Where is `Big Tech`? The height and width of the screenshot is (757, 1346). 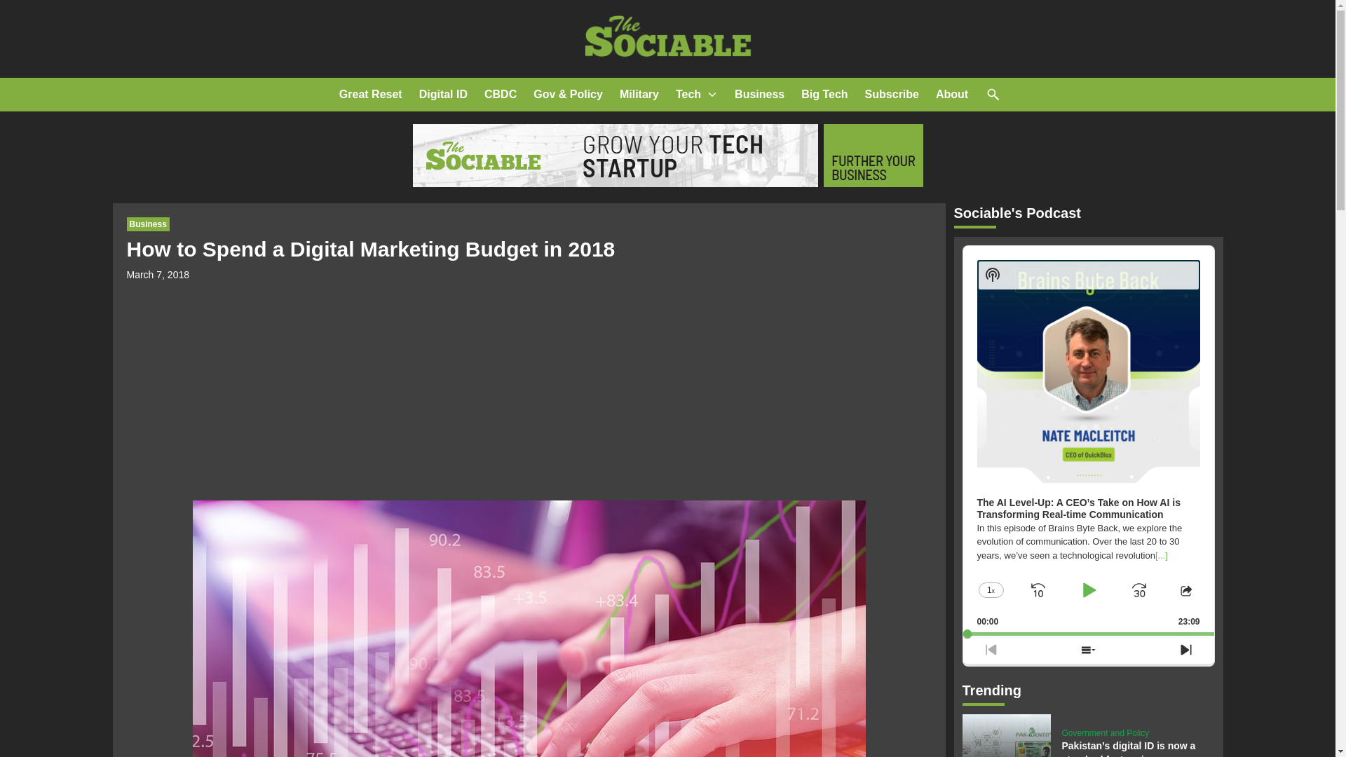 Big Tech is located at coordinates (824, 94).